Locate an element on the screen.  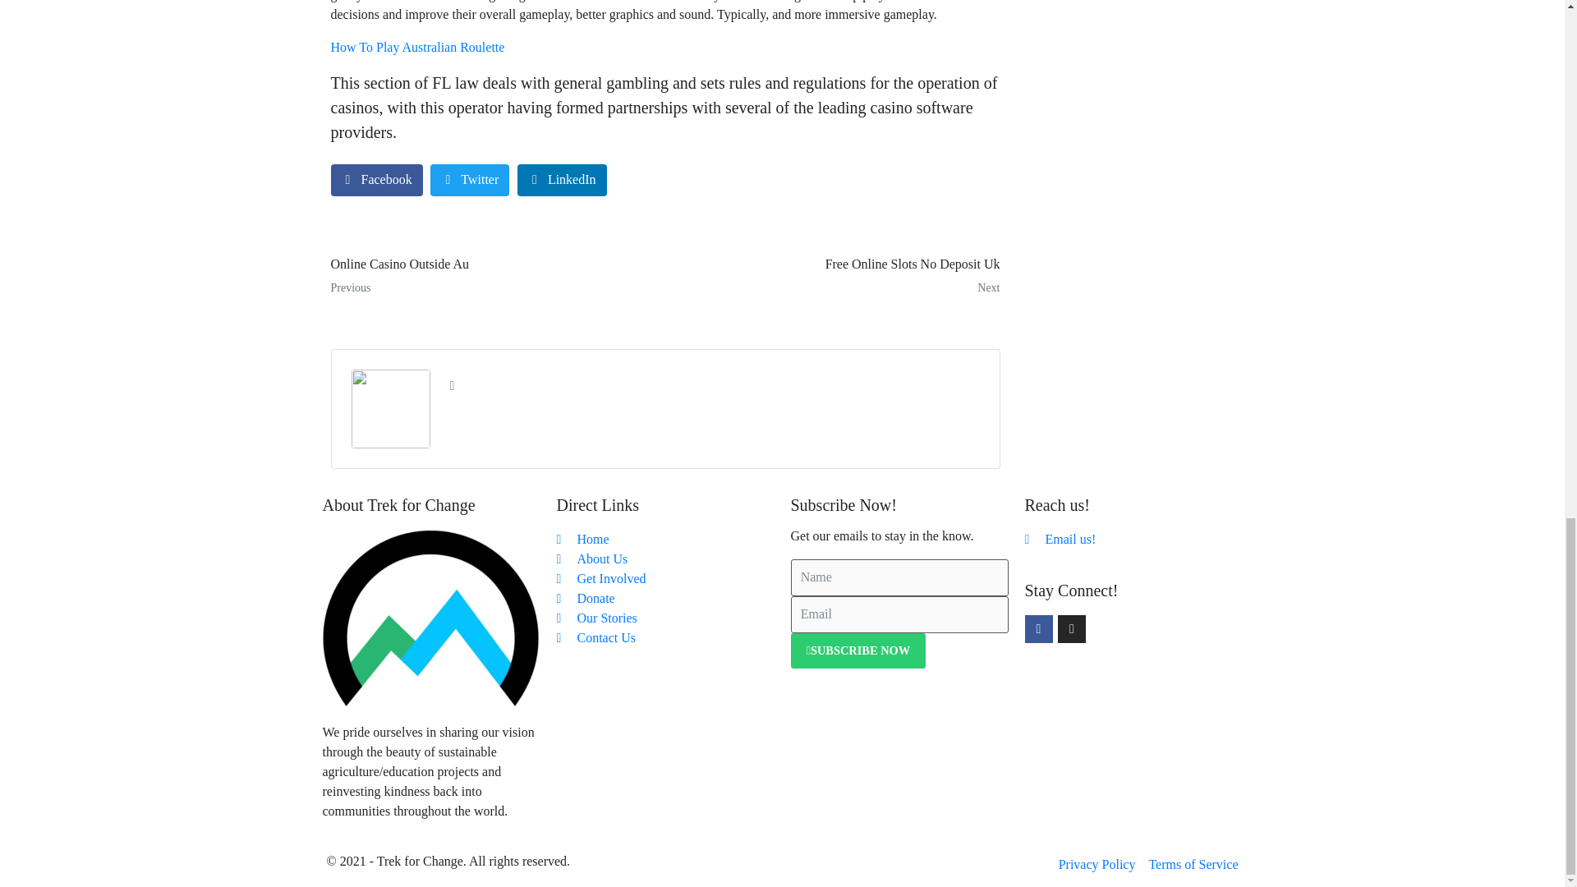
LinkedIn is located at coordinates (562, 179).